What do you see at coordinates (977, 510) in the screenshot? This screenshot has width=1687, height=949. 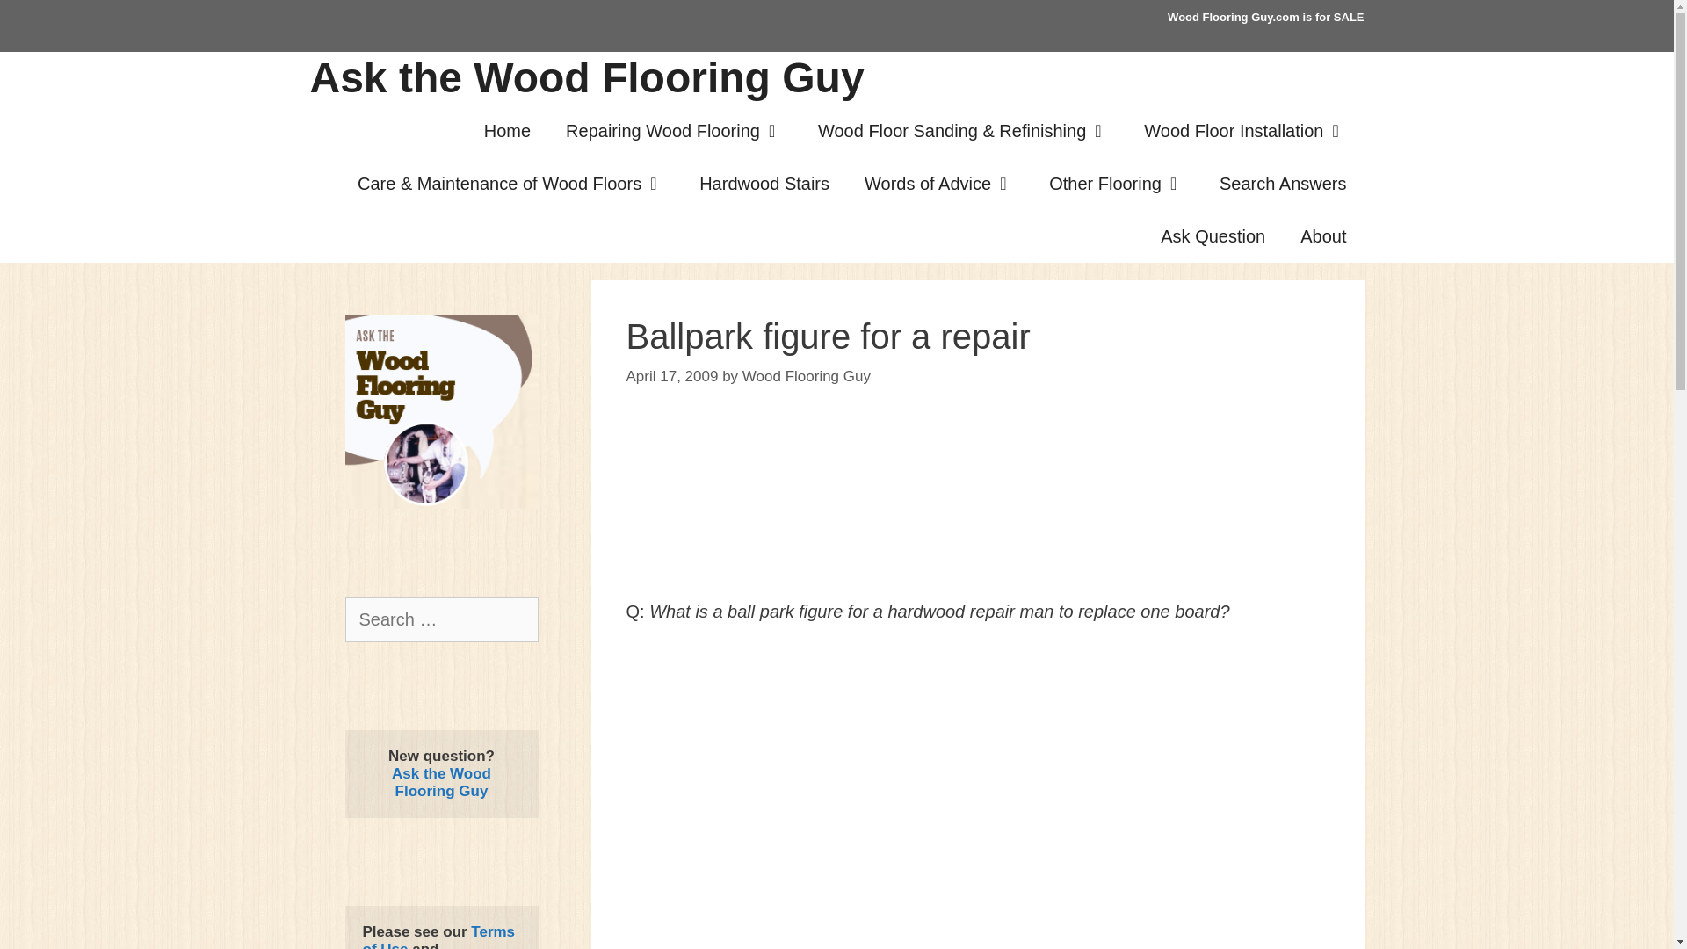 I see `Advertisement` at bounding box center [977, 510].